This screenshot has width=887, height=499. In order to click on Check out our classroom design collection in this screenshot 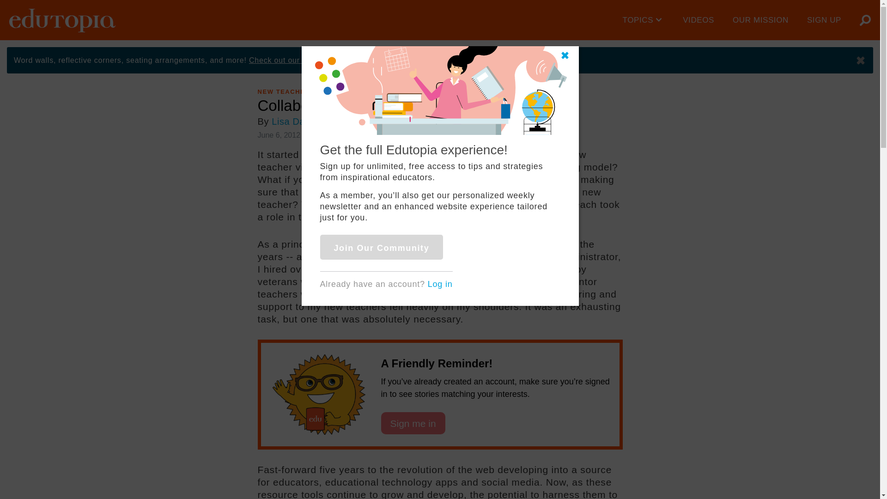, I will do `click(326, 60)`.